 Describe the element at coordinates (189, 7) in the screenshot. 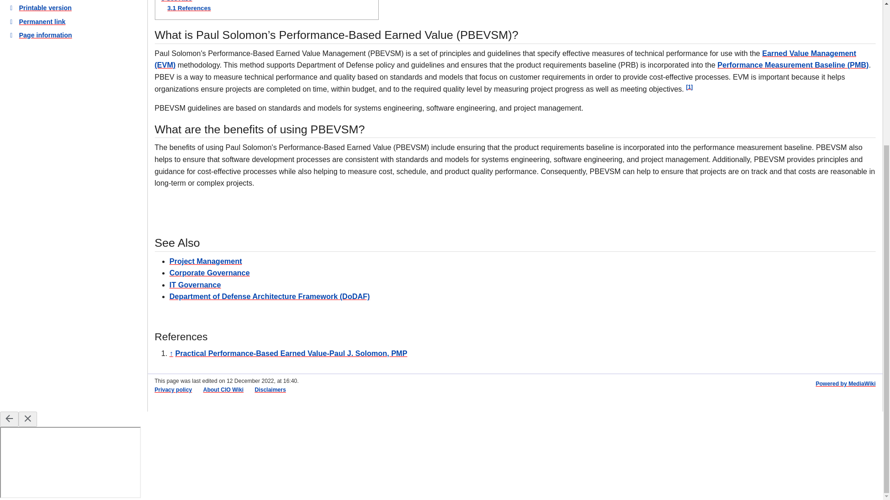

I see `3.1 References` at that location.